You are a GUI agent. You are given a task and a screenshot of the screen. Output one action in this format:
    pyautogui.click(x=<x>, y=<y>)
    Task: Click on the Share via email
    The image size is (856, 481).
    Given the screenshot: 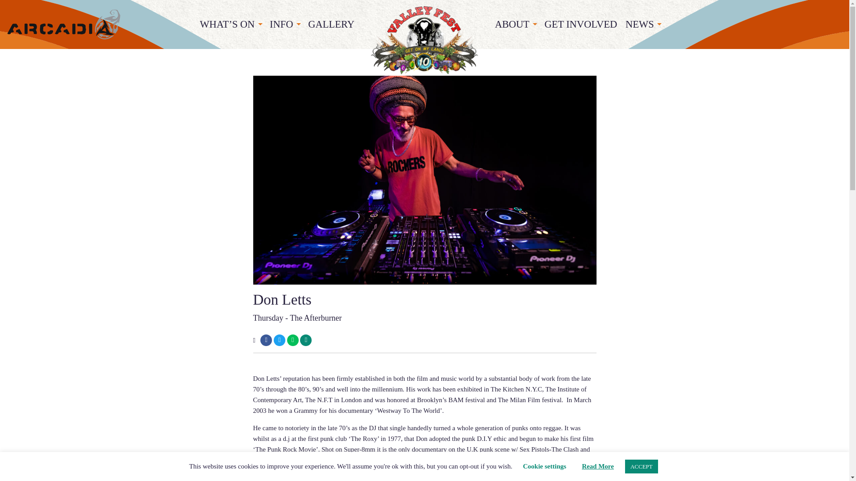 What is the action you would take?
    pyautogui.click(x=306, y=340)
    